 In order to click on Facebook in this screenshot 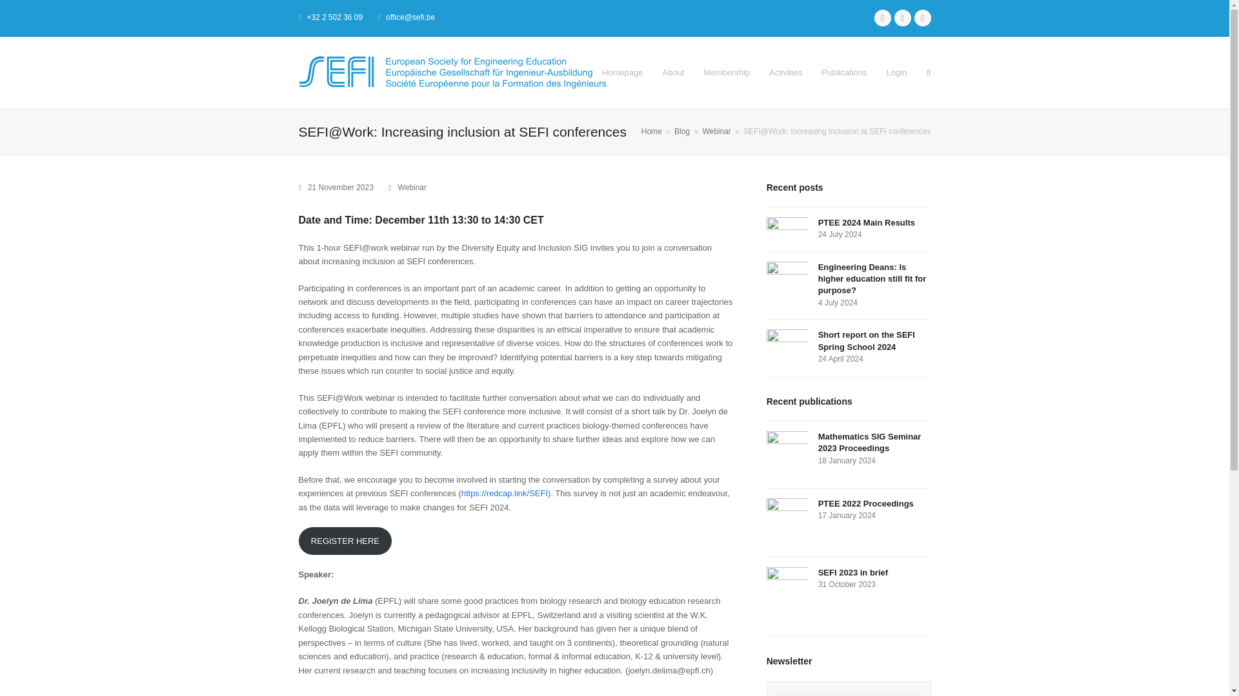, I will do `click(902, 18)`.